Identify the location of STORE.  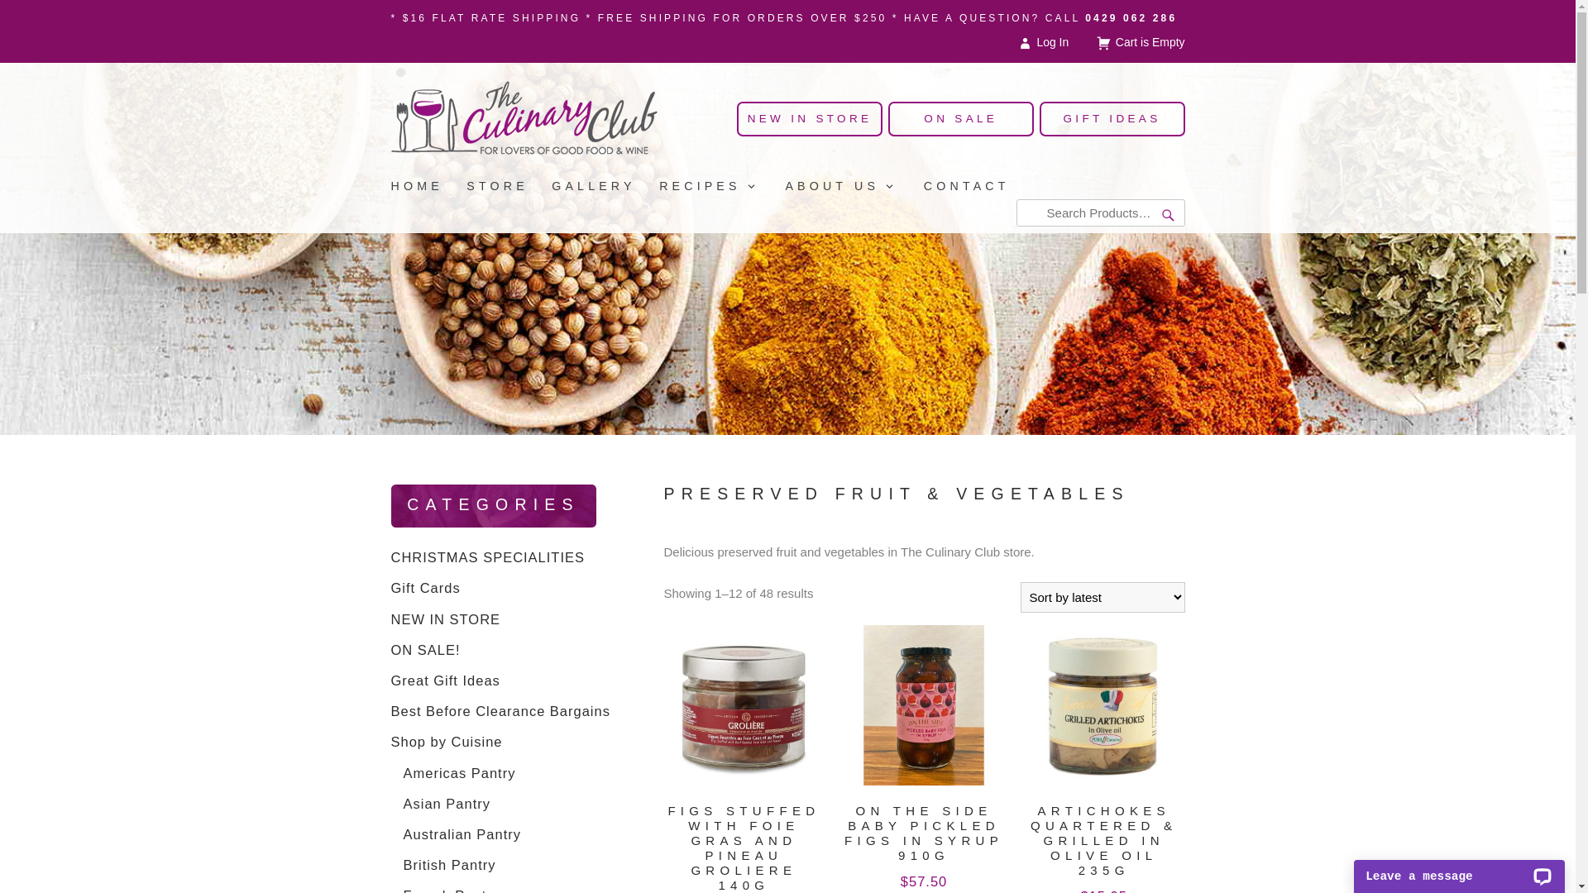
(509, 187).